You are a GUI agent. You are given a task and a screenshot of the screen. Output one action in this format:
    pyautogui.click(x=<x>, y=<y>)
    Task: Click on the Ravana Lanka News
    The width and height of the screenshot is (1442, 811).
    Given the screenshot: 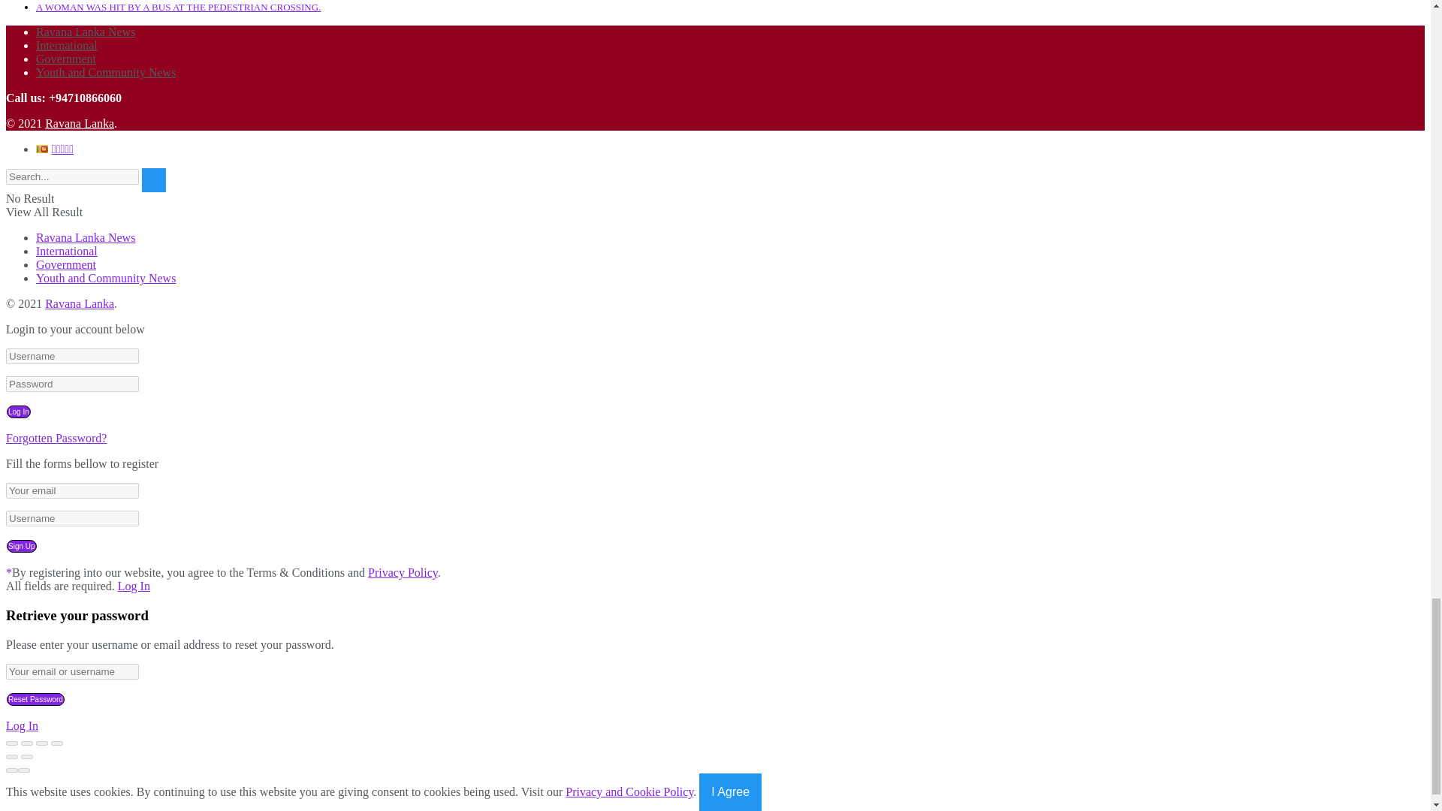 What is the action you would take?
    pyautogui.click(x=79, y=303)
    